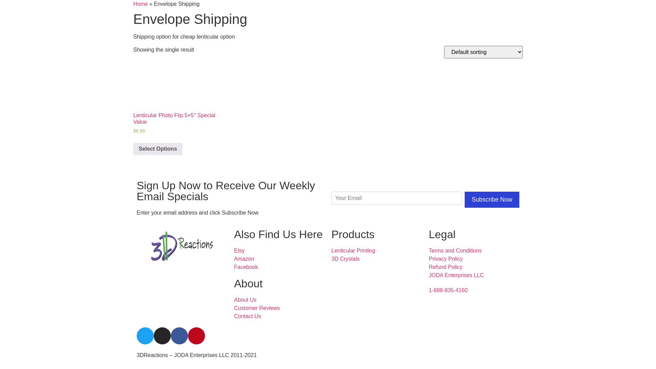 The width and height of the screenshot is (656, 369). Describe the element at coordinates (377, 251) in the screenshot. I see `Lenticular Printing` at that location.